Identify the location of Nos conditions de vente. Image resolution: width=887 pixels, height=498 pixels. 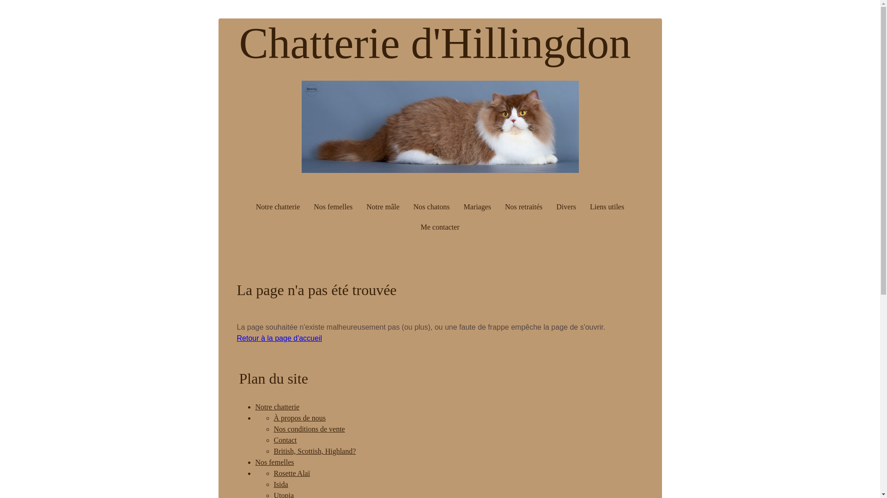
(309, 429).